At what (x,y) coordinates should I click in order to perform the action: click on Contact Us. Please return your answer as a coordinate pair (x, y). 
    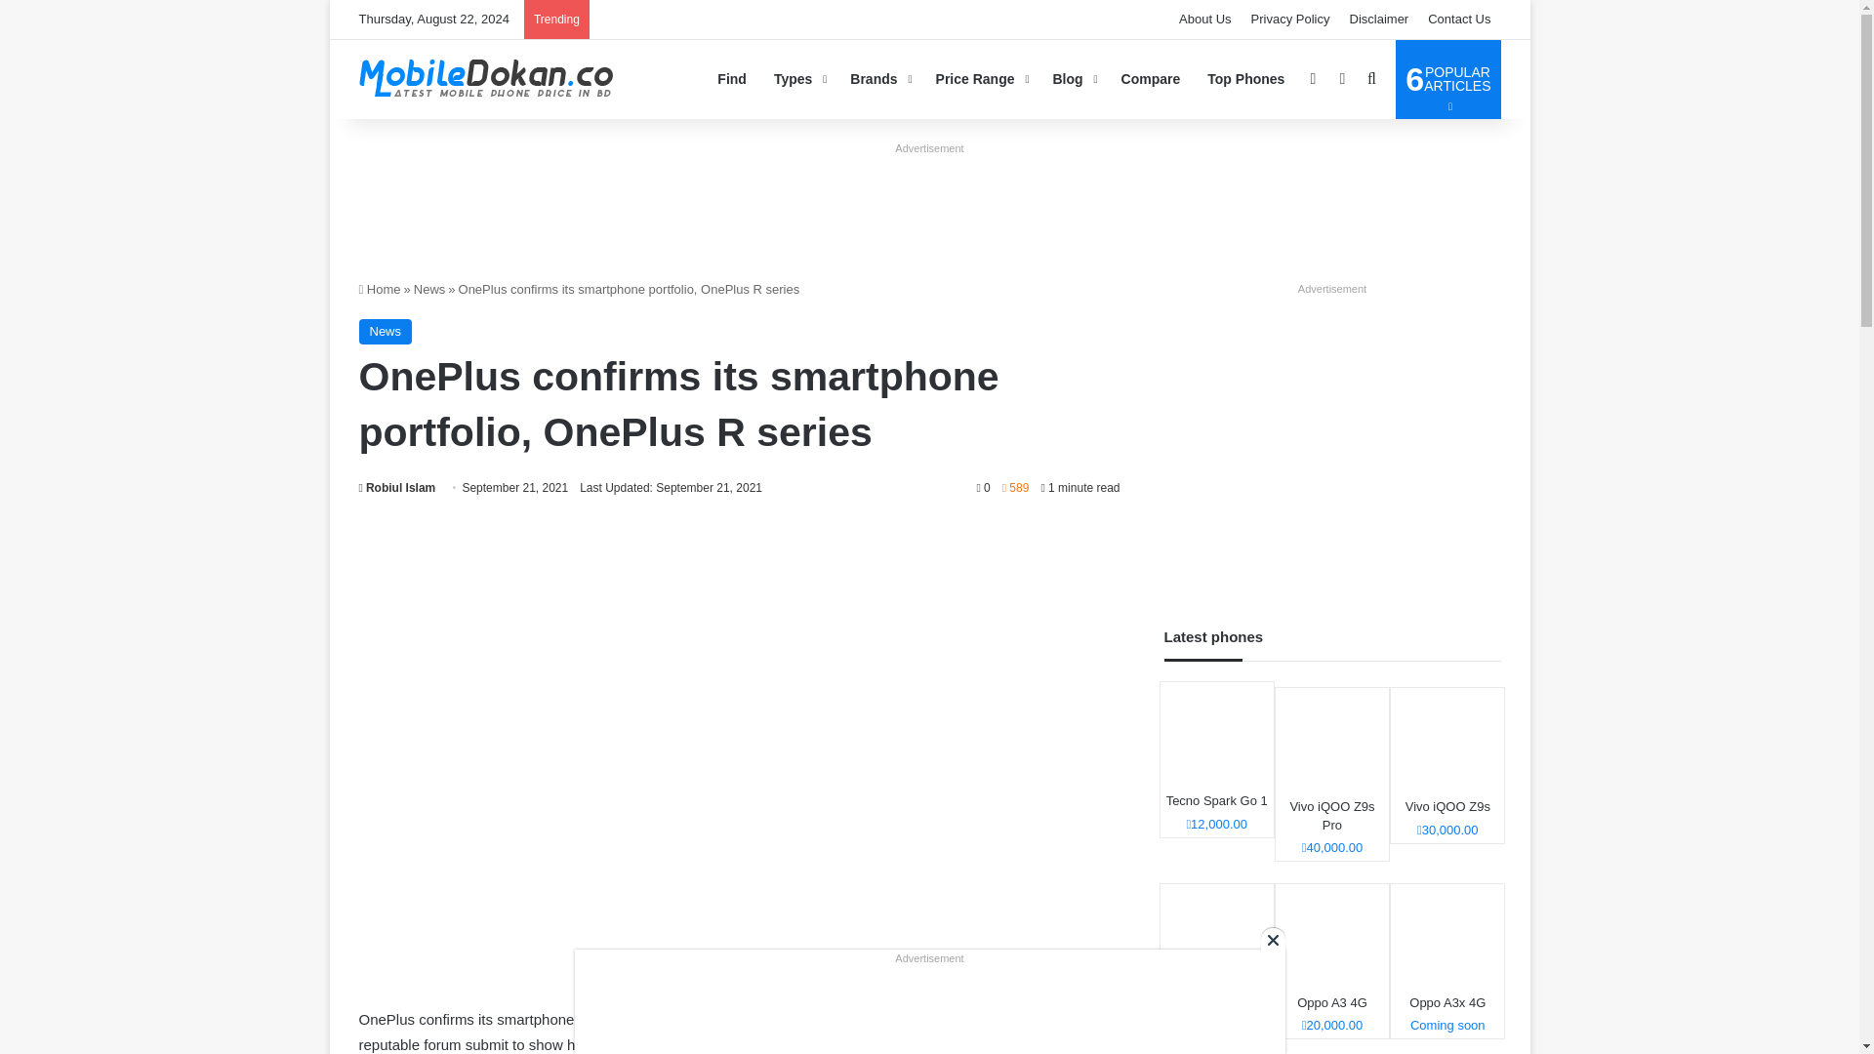
    Looking at the image, I should click on (1459, 20).